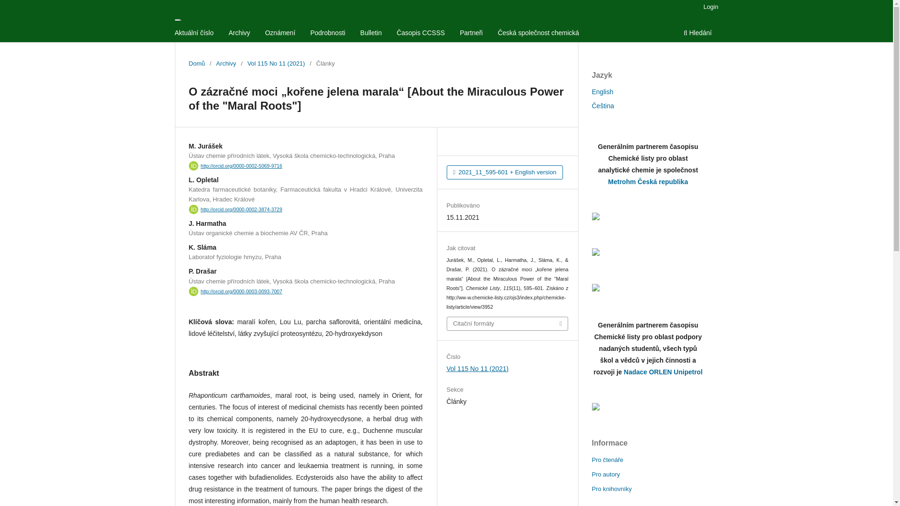 The image size is (900, 506). What do you see at coordinates (226, 64) in the screenshot?
I see `Archivy` at bounding box center [226, 64].